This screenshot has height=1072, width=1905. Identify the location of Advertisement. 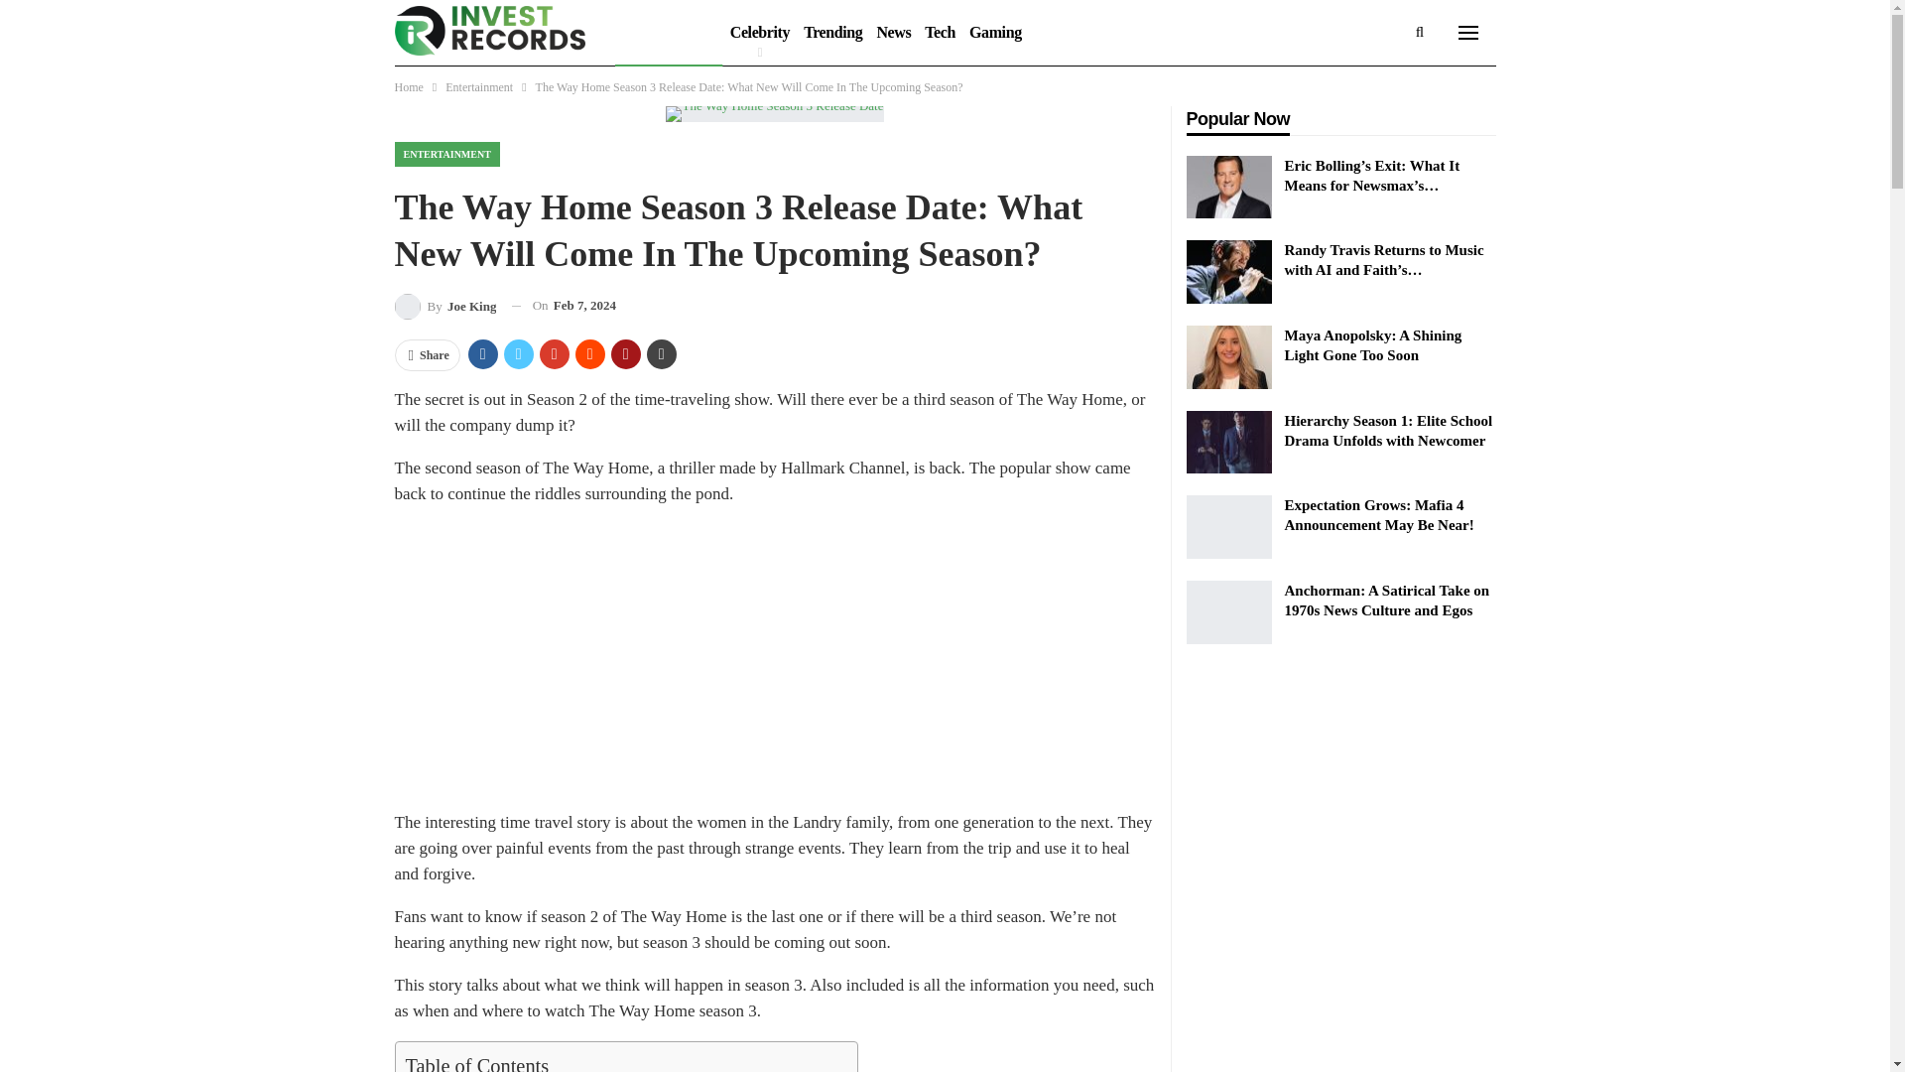
(775, 663).